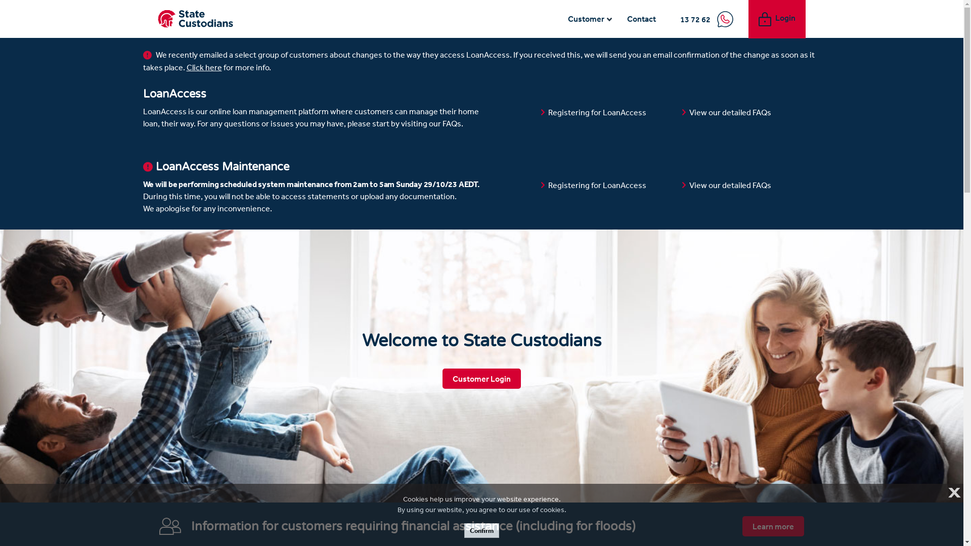 The image size is (971, 546). What do you see at coordinates (642, 19) in the screenshot?
I see `Contact` at bounding box center [642, 19].